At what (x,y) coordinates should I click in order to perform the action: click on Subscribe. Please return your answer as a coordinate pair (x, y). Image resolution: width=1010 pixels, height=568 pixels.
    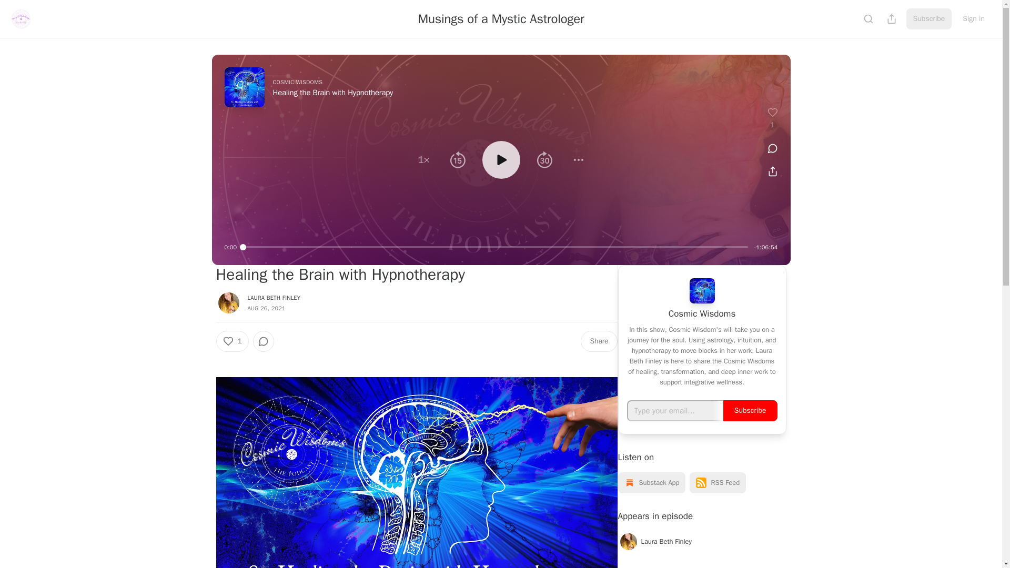
    Looking at the image, I should click on (929, 19).